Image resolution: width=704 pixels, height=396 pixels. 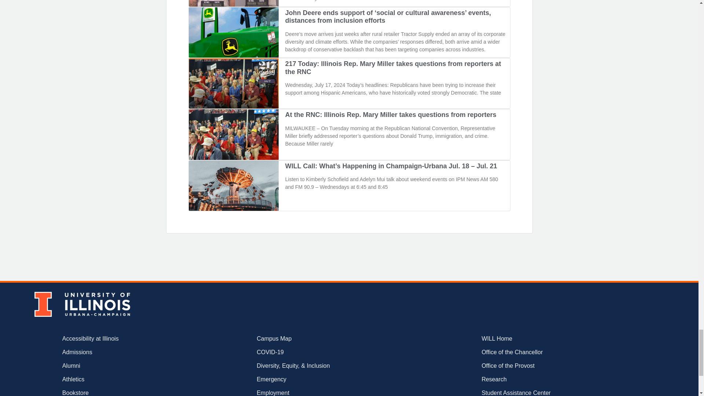 What do you see at coordinates (114, 392) in the screenshot?
I see `Bookstore` at bounding box center [114, 392].